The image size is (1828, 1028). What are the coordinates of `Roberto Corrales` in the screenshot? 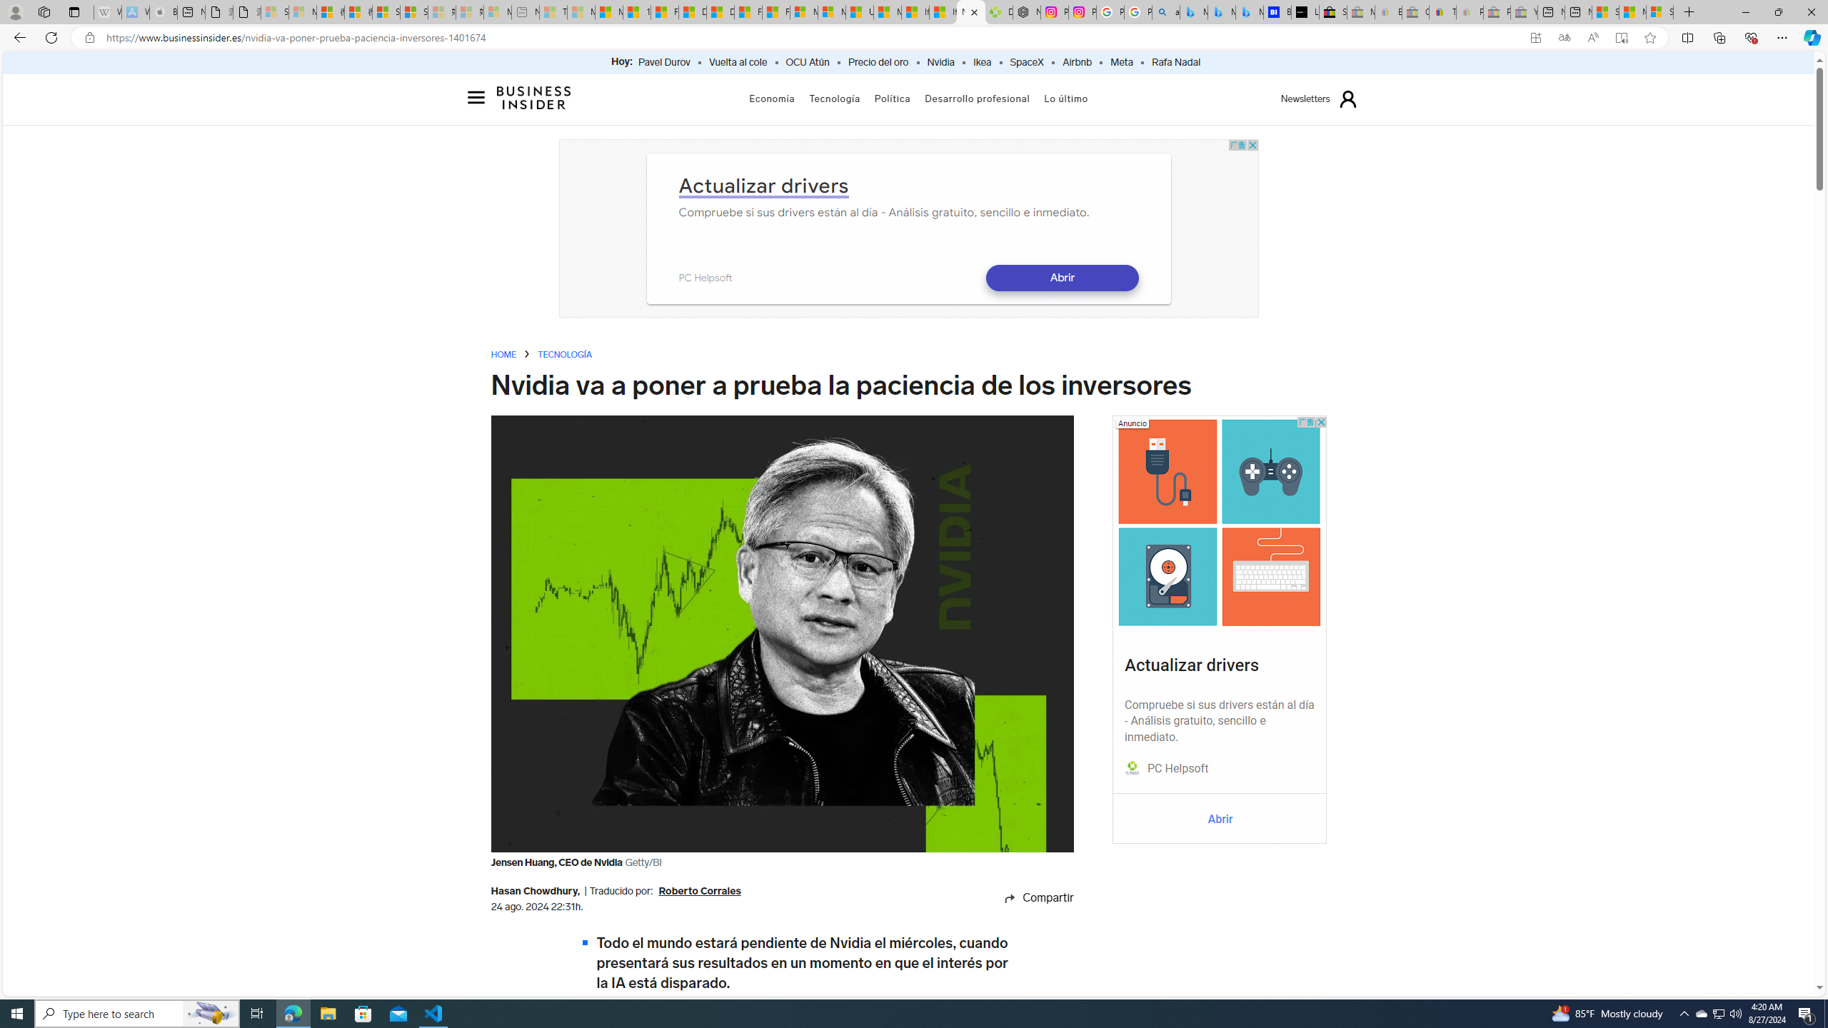 It's located at (698, 892).